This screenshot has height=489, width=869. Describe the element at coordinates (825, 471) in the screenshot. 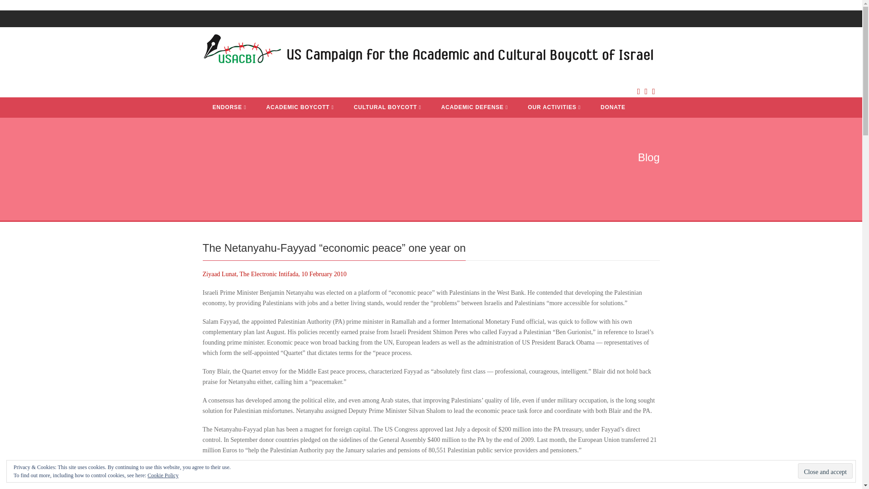

I see `Close and accept` at that location.